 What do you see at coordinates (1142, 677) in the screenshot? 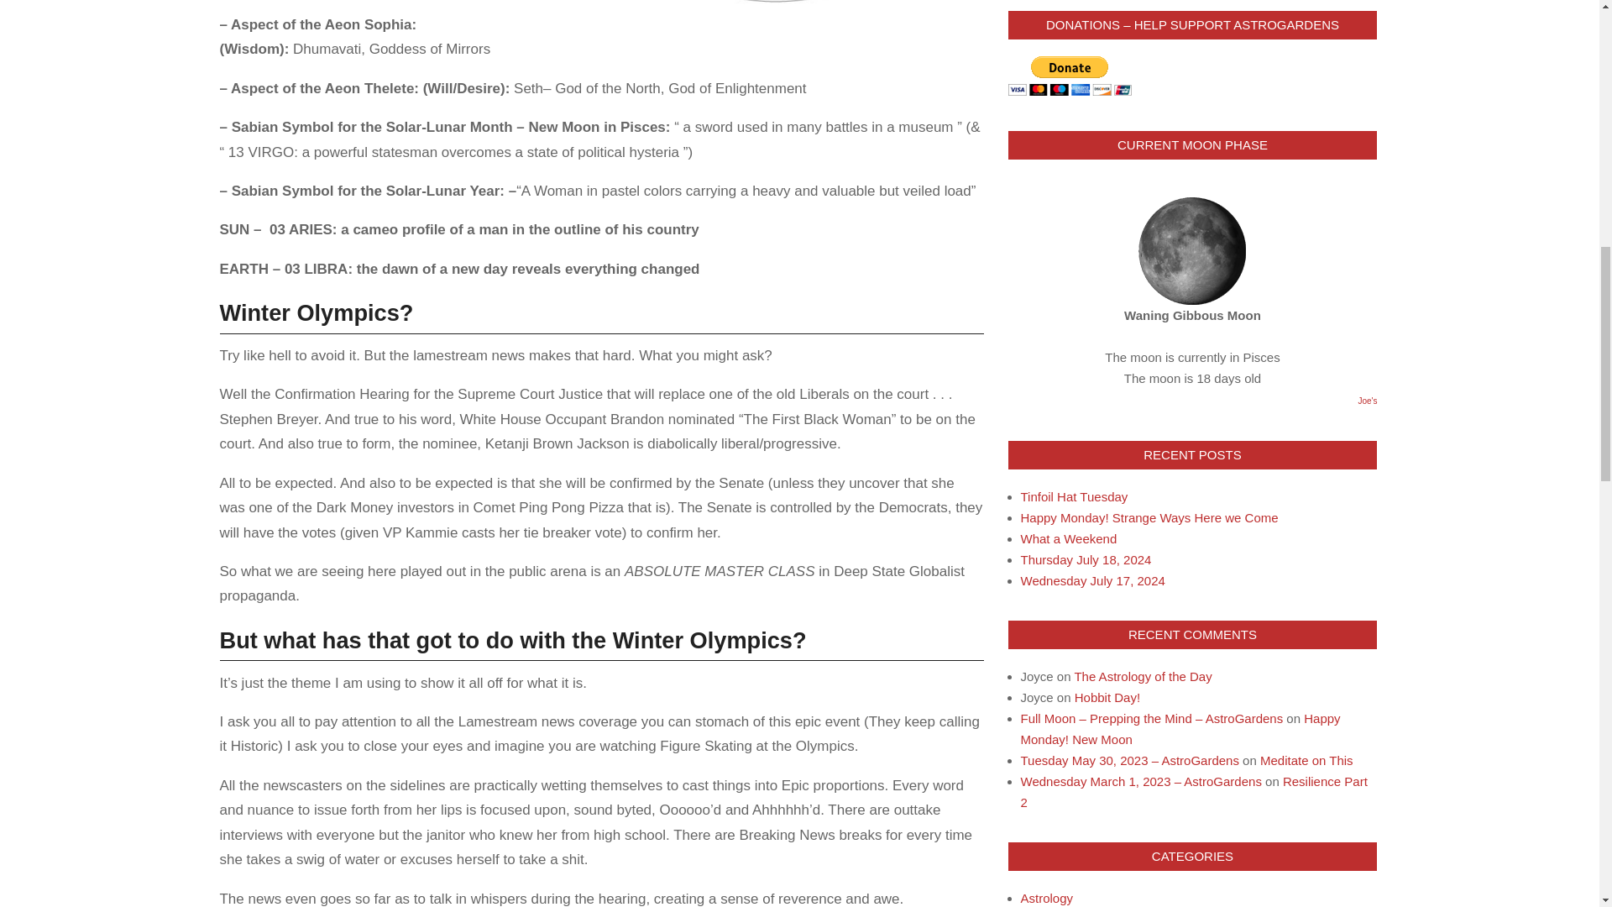
I see `The Astrology of the Day` at bounding box center [1142, 677].